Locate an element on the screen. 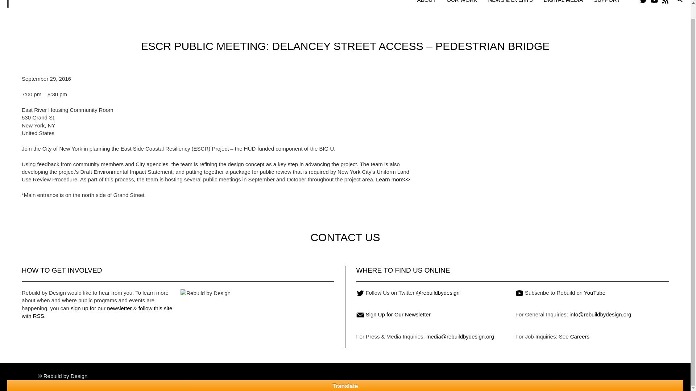  OUR WORK is located at coordinates (462, 1).